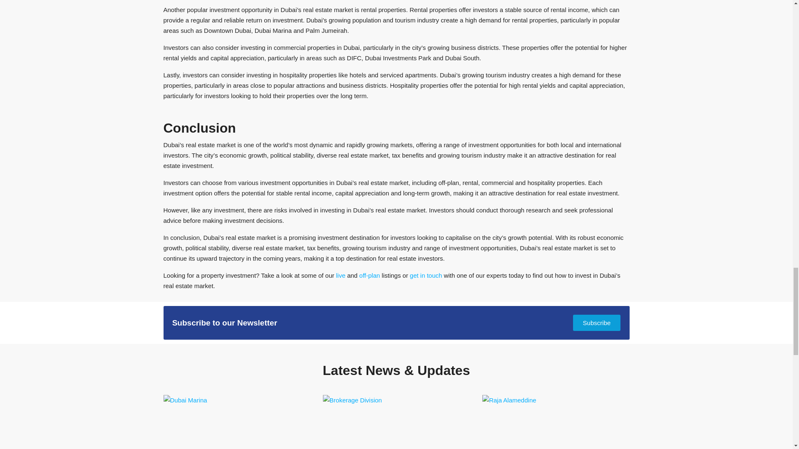  What do you see at coordinates (370, 275) in the screenshot?
I see `off-plan` at bounding box center [370, 275].